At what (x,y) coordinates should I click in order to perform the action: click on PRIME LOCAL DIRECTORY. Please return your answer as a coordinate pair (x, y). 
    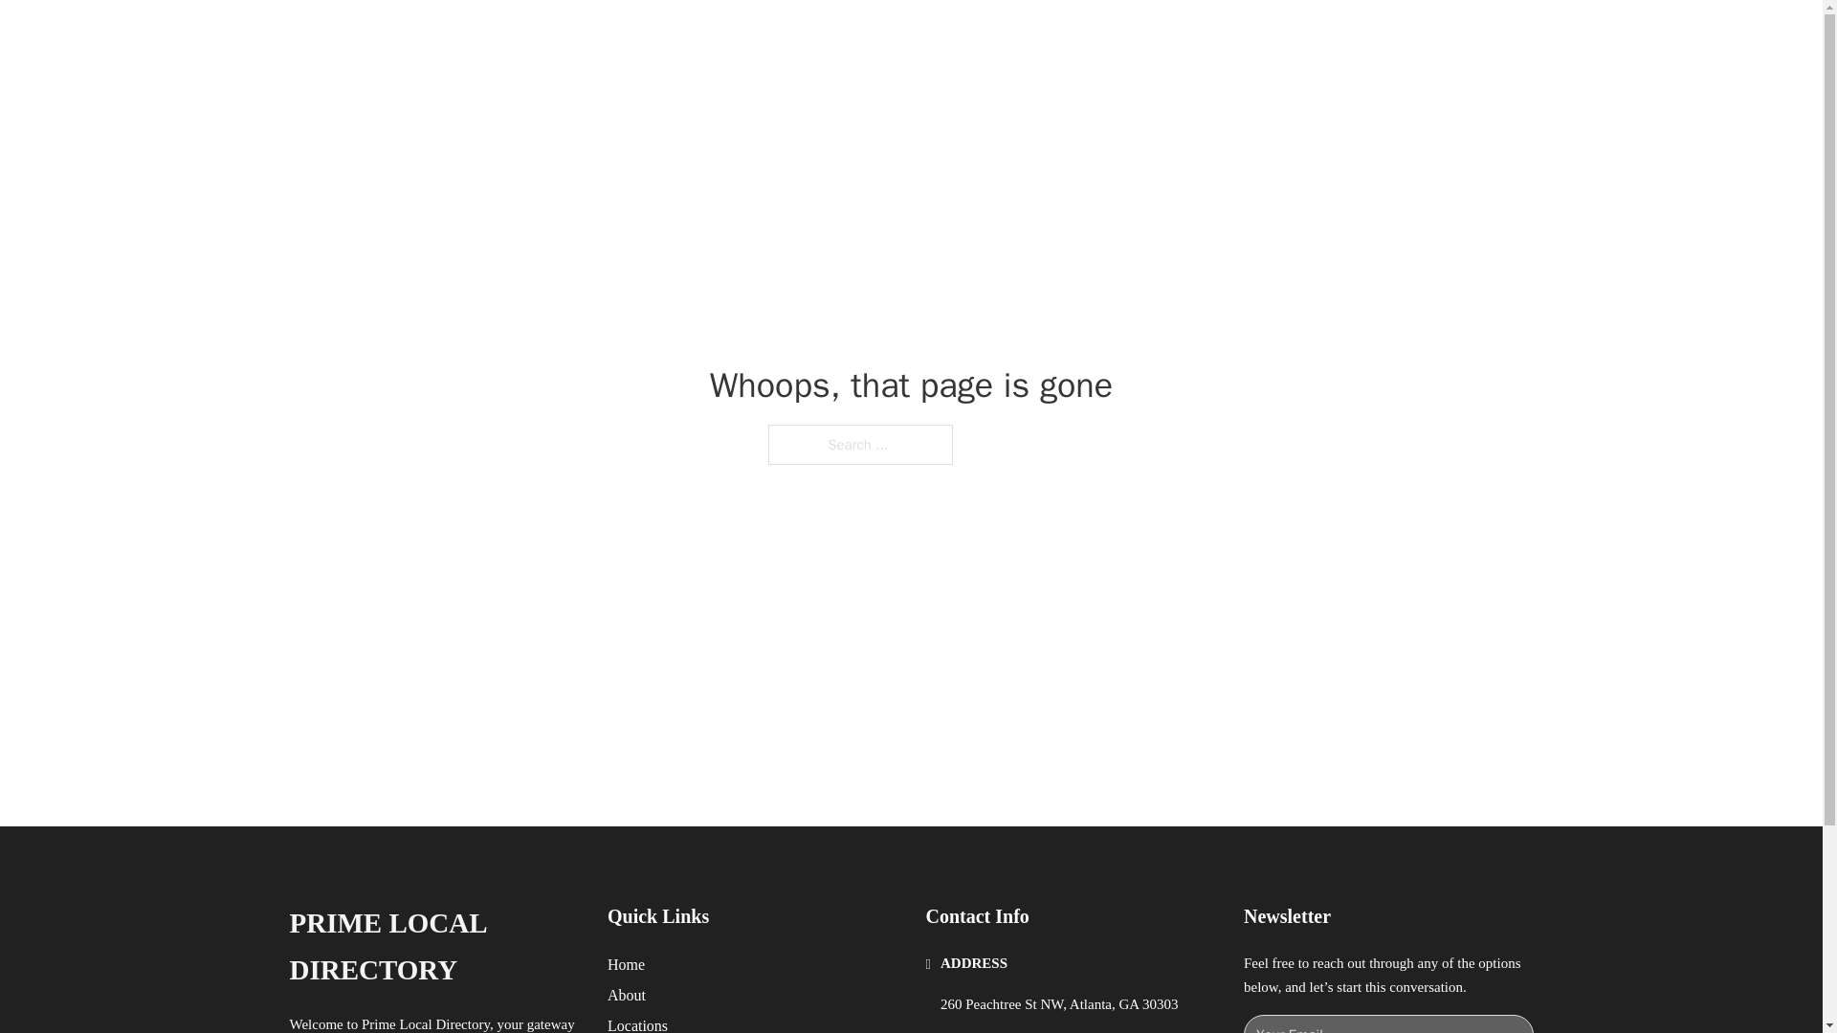
    Looking at the image, I should click on (549, 36).